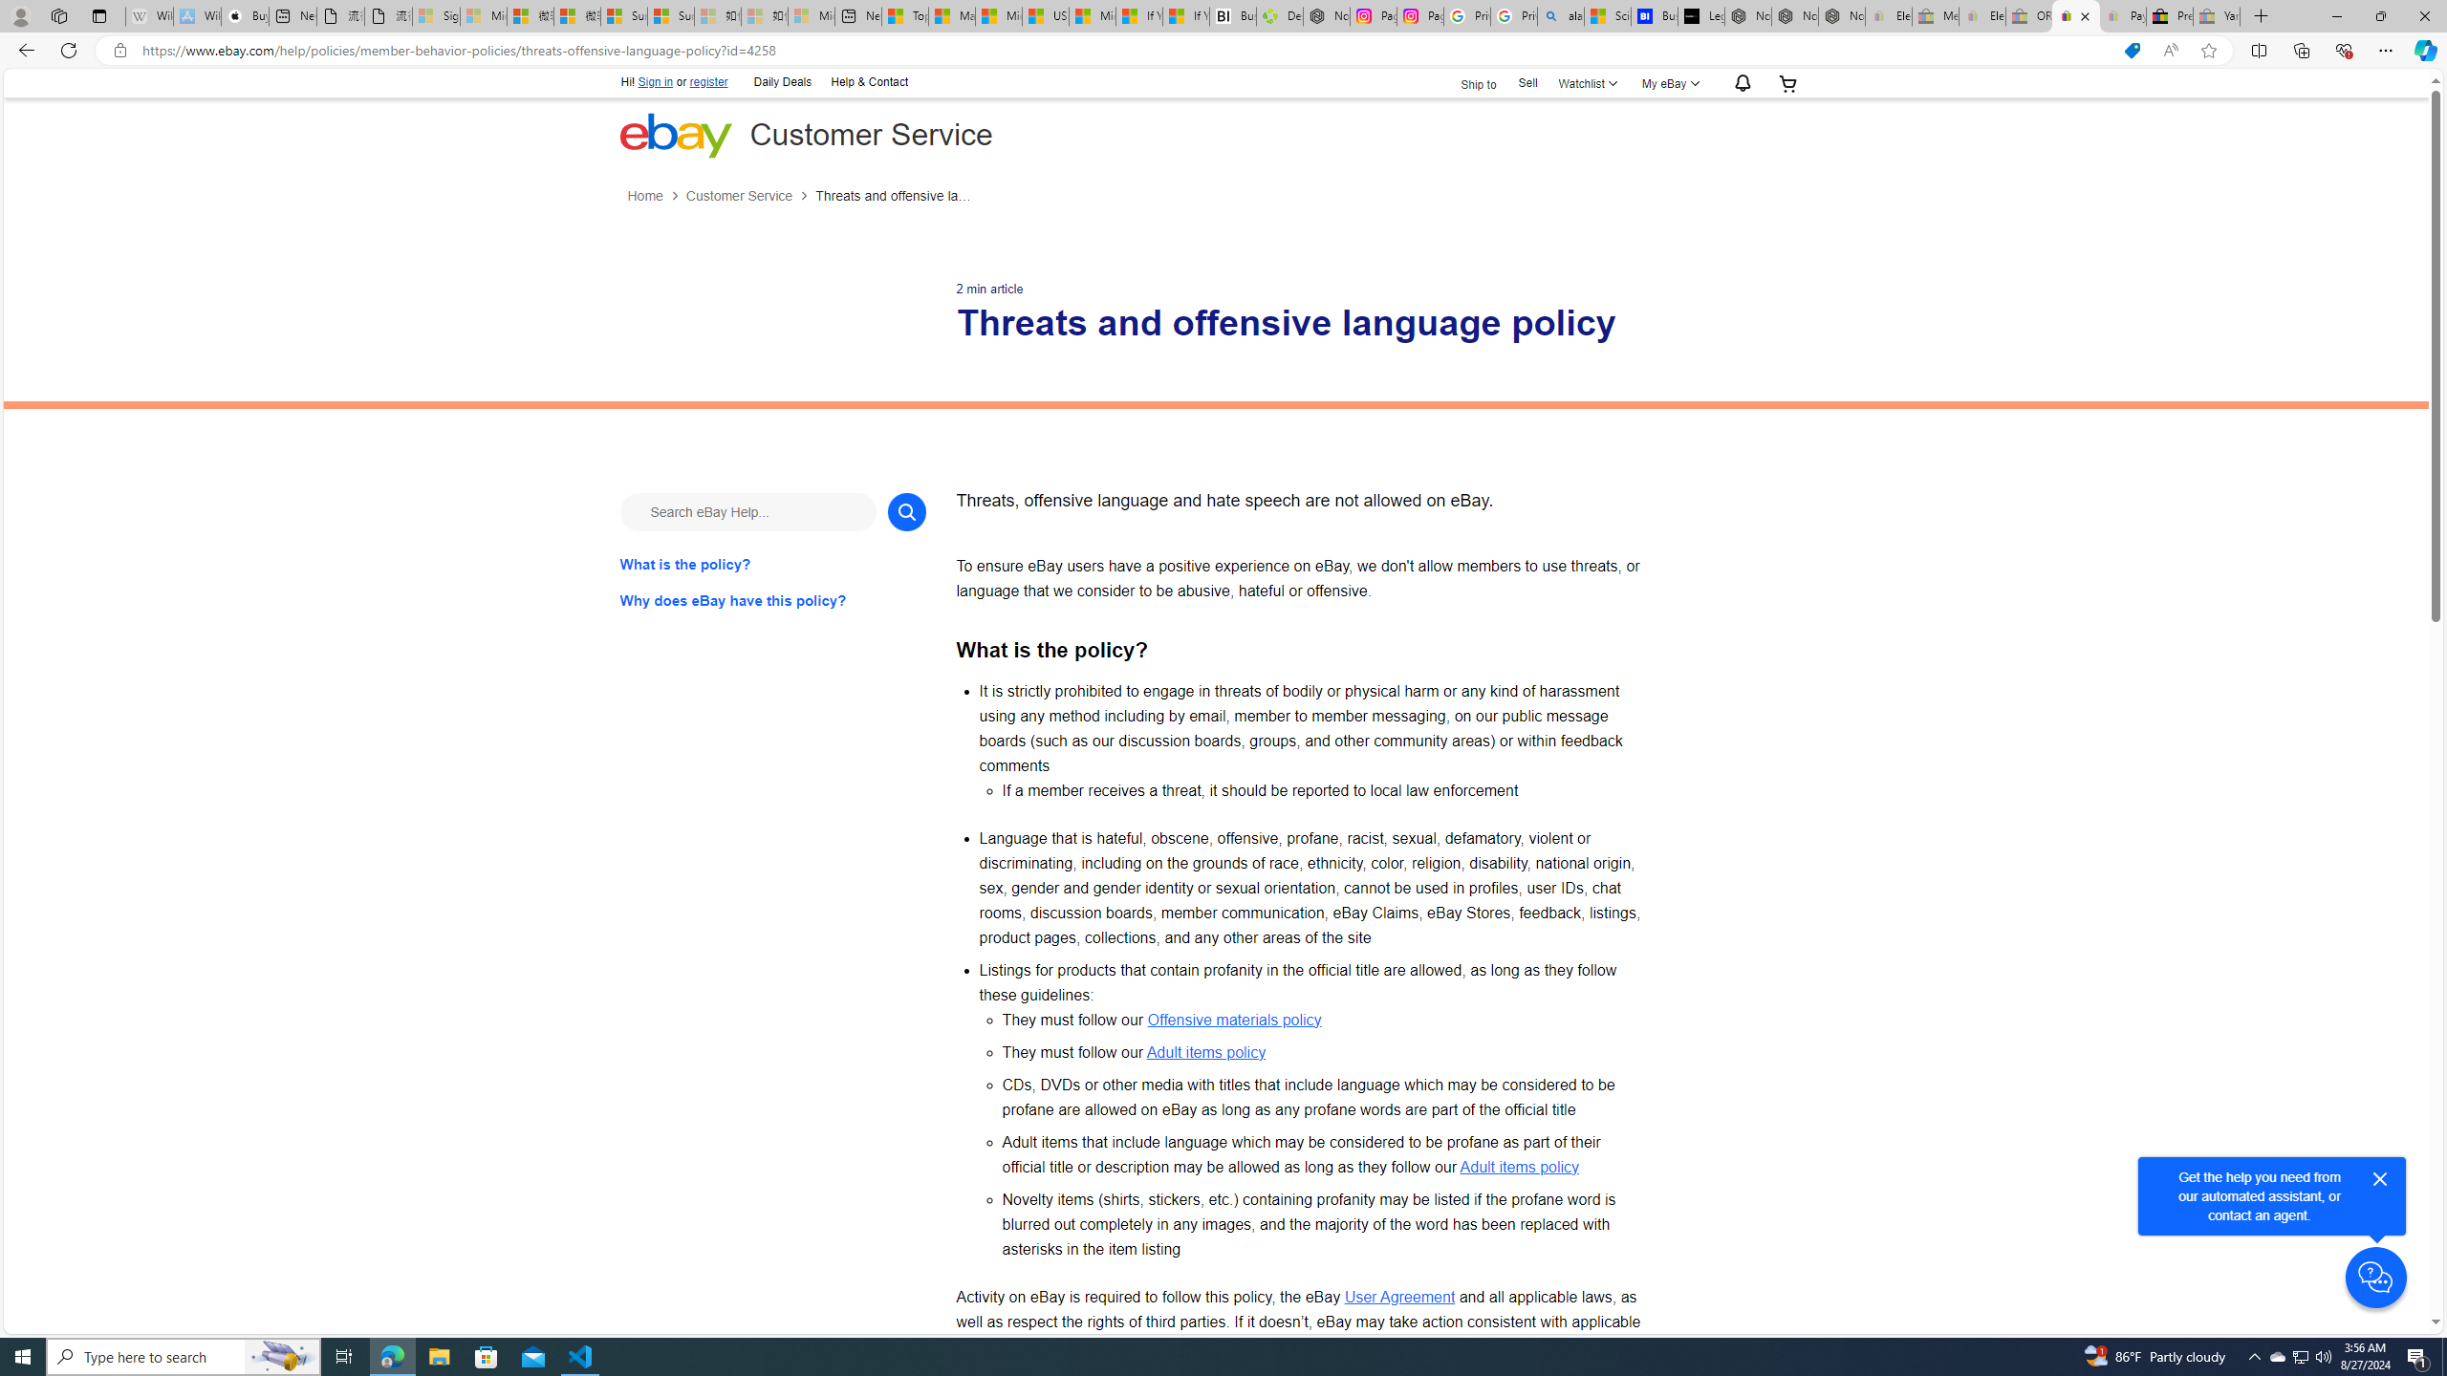 This screenshot has width=2447, height=1376. Describe the element at coordinates (1668, 82) in the screenshot. I see `My eBay` at that location.